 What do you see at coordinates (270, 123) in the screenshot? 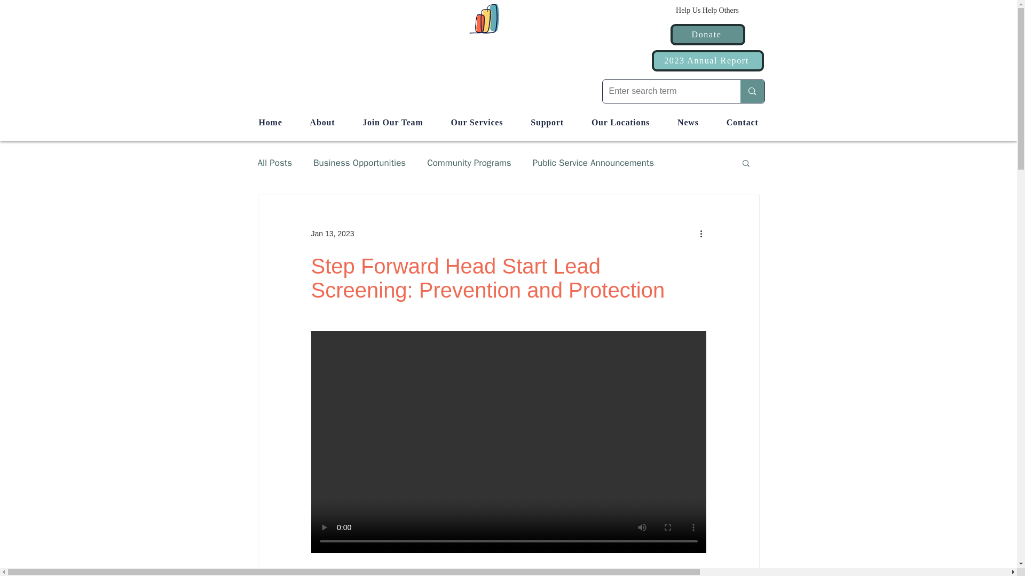
I see `Home` at bounding box center [270, 123].